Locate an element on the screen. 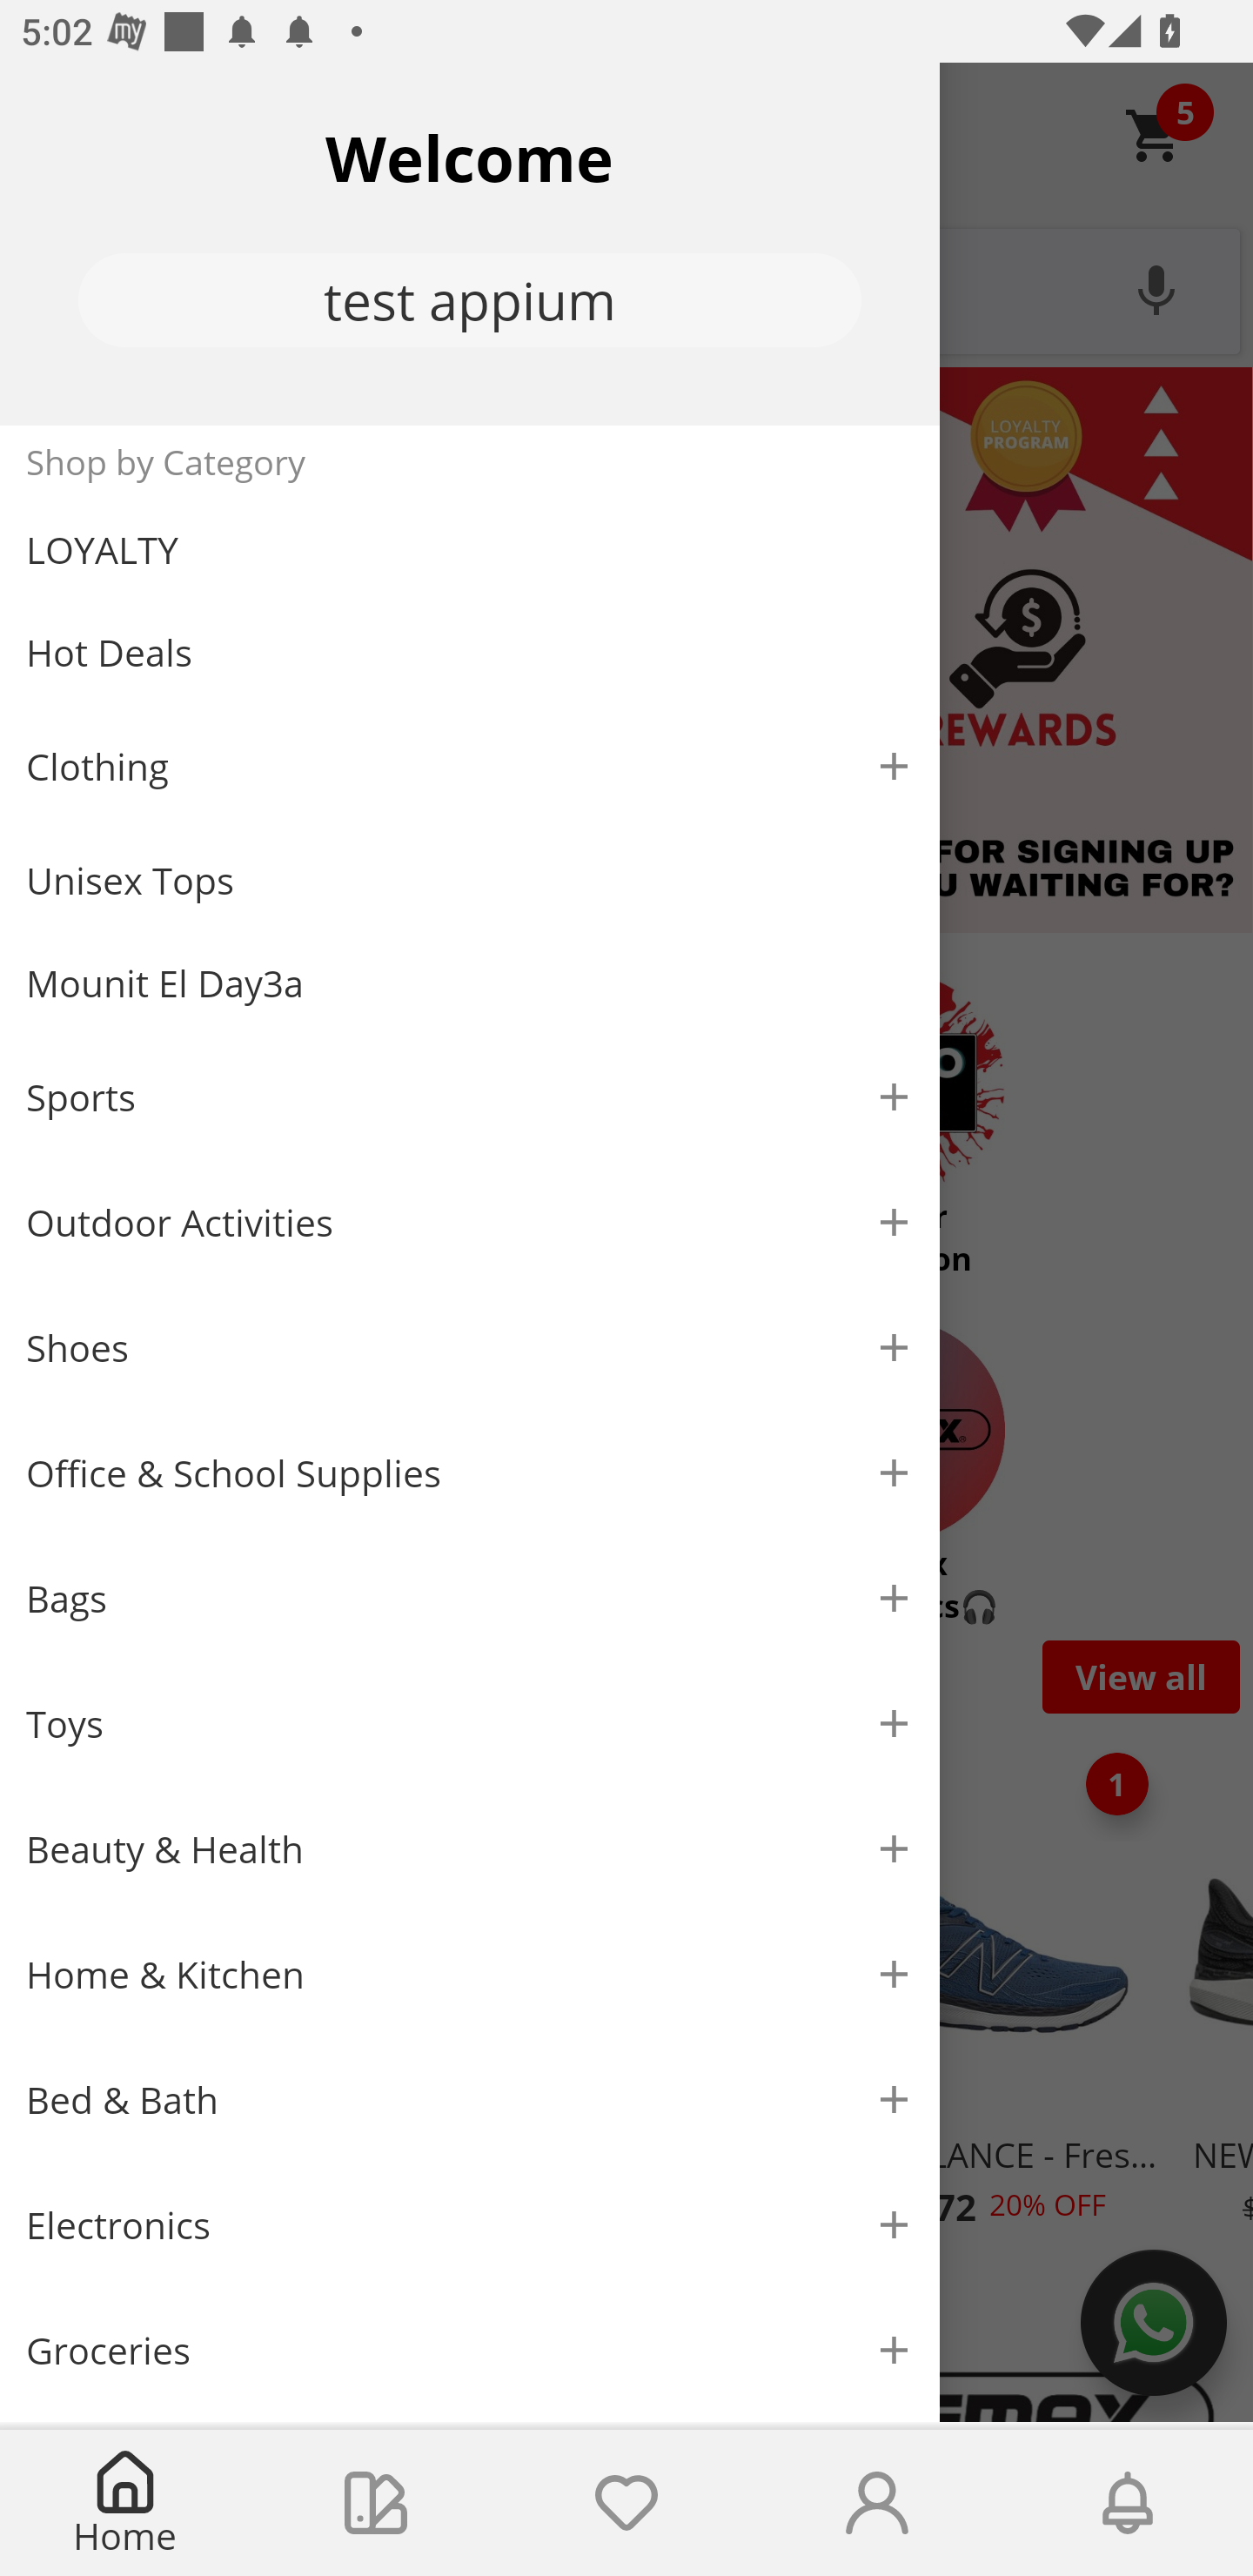 The height and width of the screenshot is (2576, 1253). Welcome test appium is located at coordinates (470, 244).